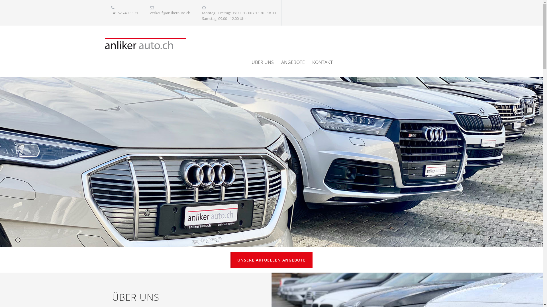 The width and height of the screenshot is (547, 307). Describe the element at coordinates (271, 260) in the screenshot. I see `UNSERE AKTUELLEN ANGEBOTE` at that location.